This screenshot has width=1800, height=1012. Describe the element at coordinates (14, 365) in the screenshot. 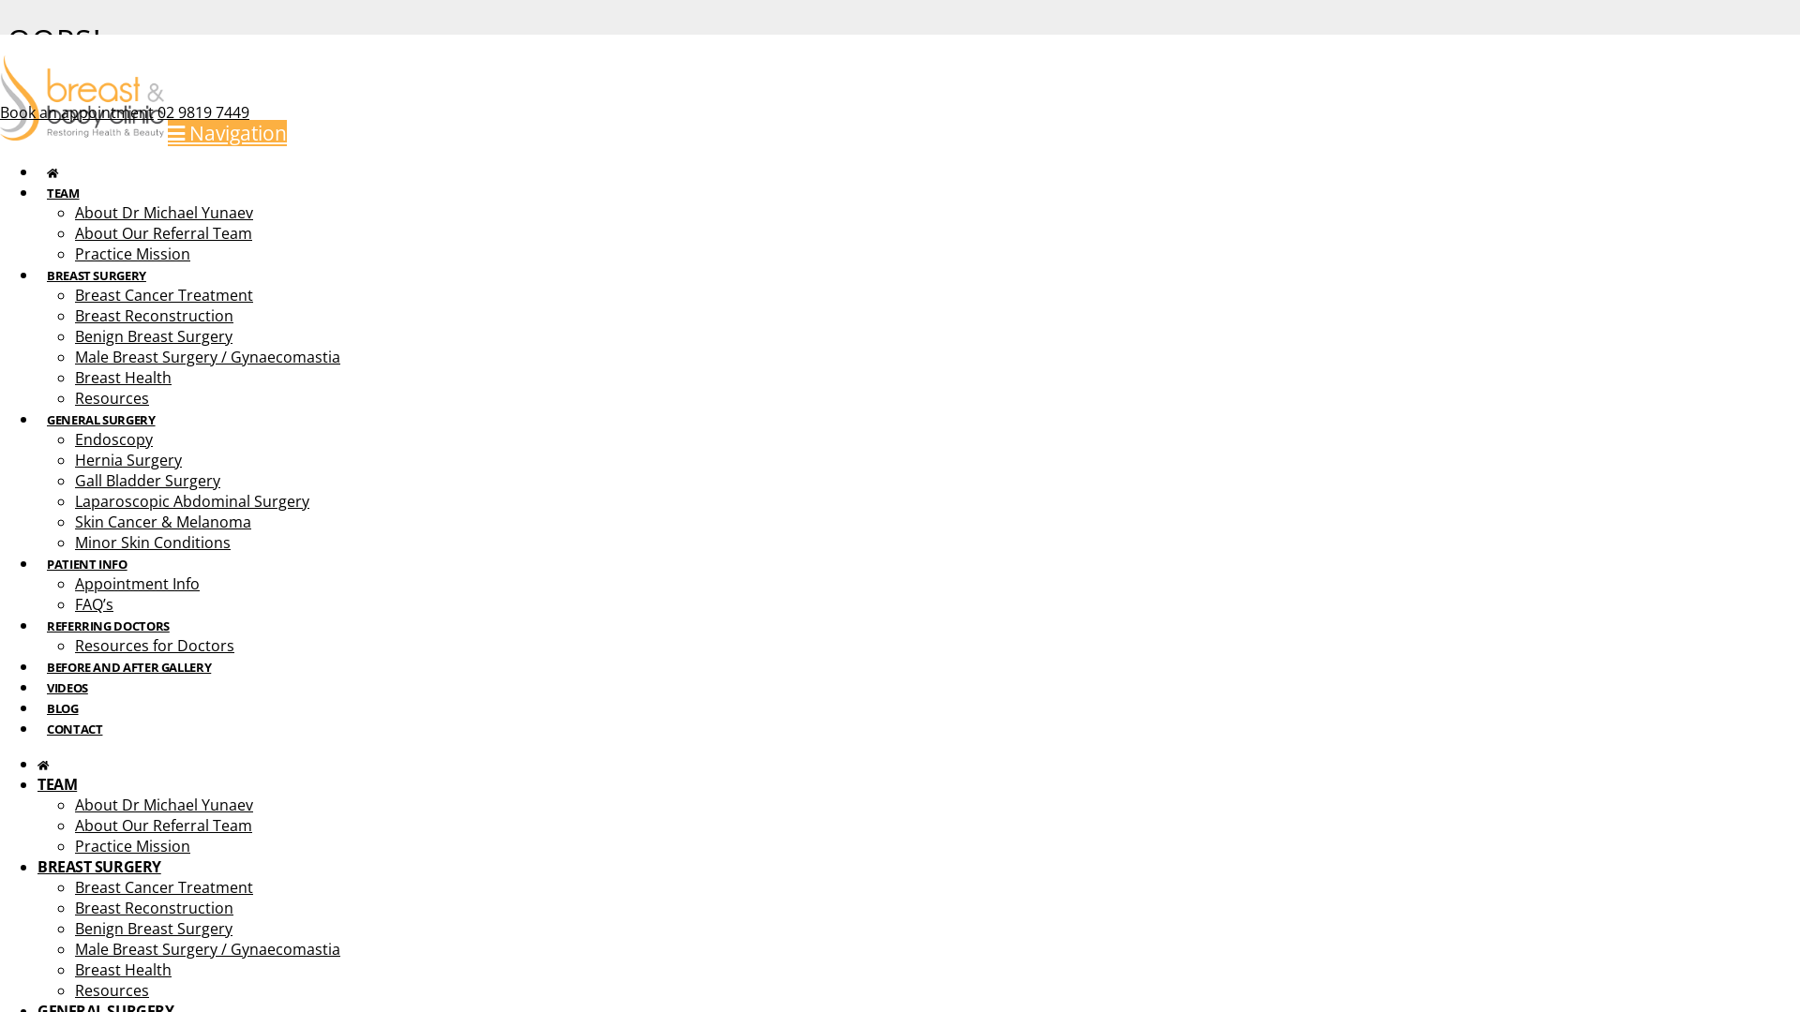

I see `Facebook` at that location.